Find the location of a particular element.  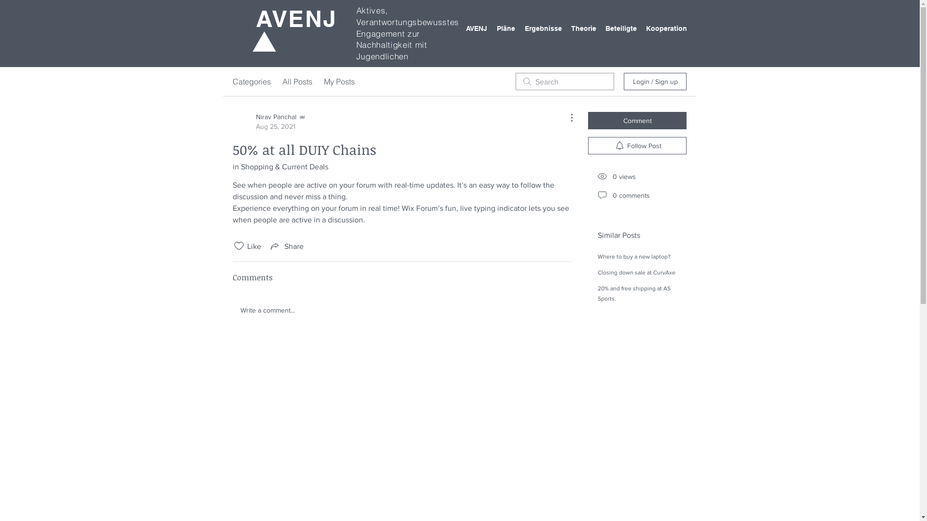

Share is located at coordinates (286, 246).